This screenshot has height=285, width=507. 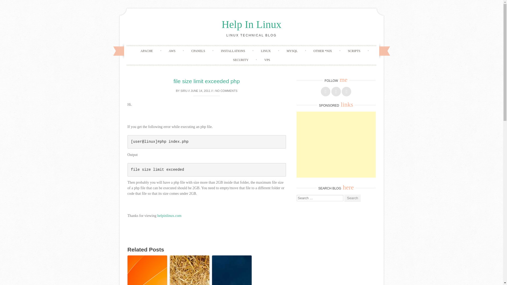 What do you see at coordinates (198, 51) in the screenshot?
I see `CPANELS` at bounding box center [198, 51].